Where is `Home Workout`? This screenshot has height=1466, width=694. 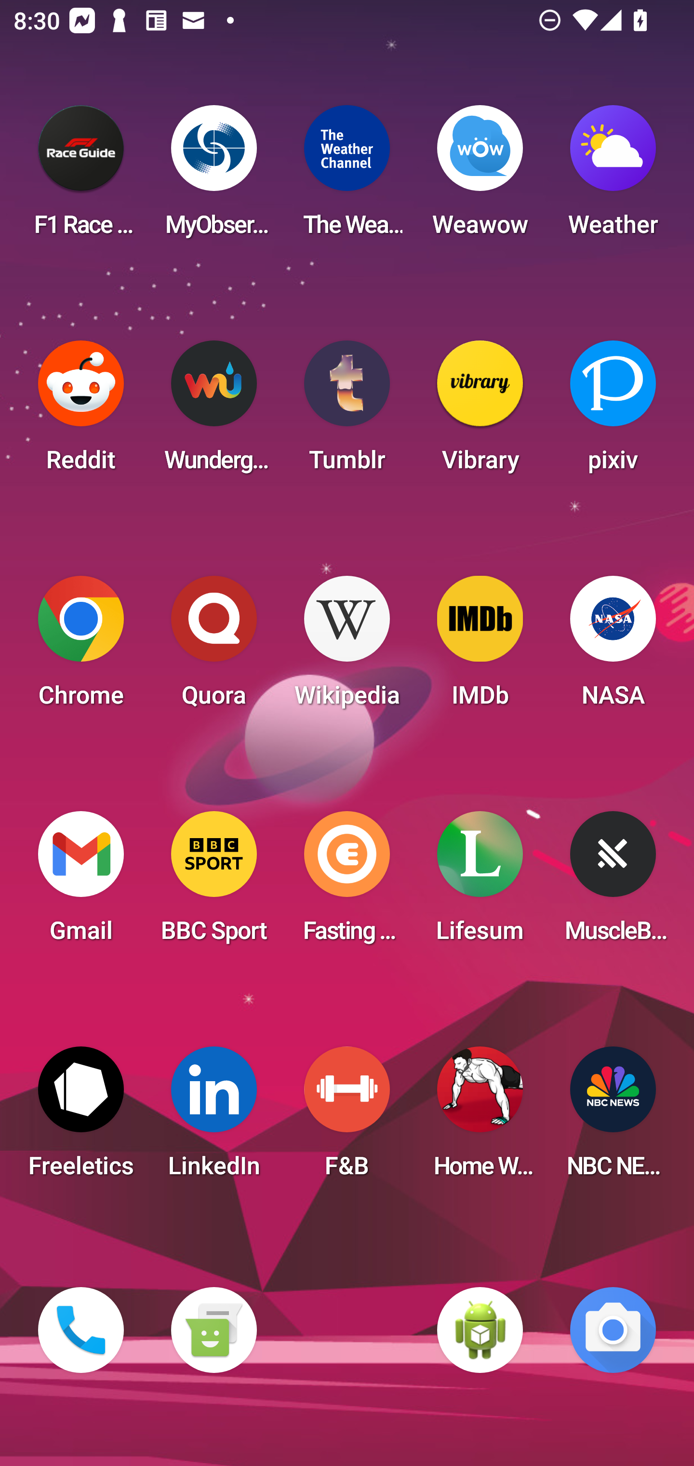 Home Workout is located at coordinates (480, 1118).